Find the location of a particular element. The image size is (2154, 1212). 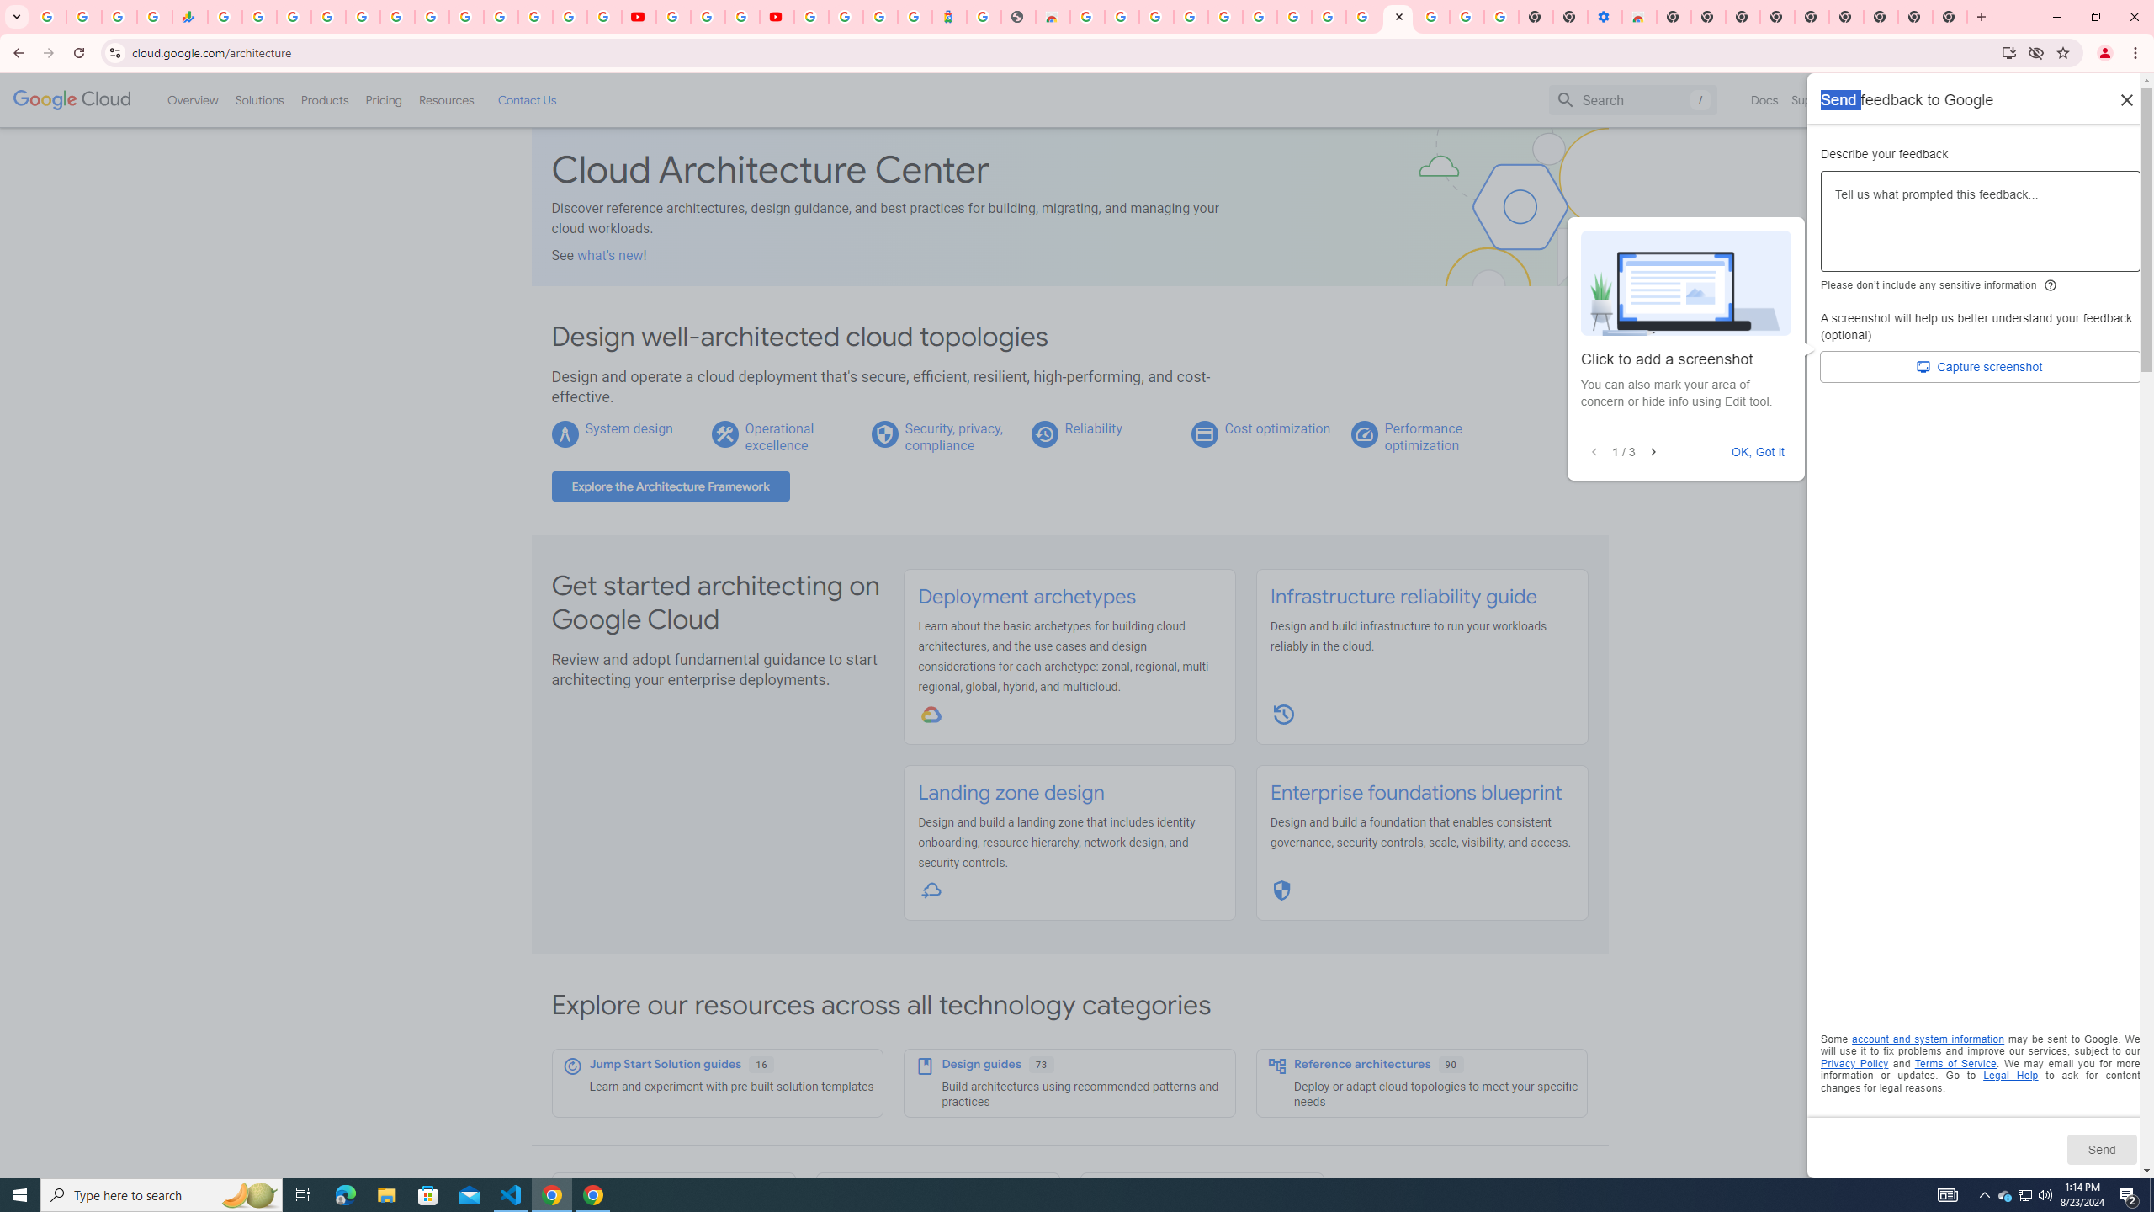

Atour Hotel - Google hotels is located at coordinates (949, 17).